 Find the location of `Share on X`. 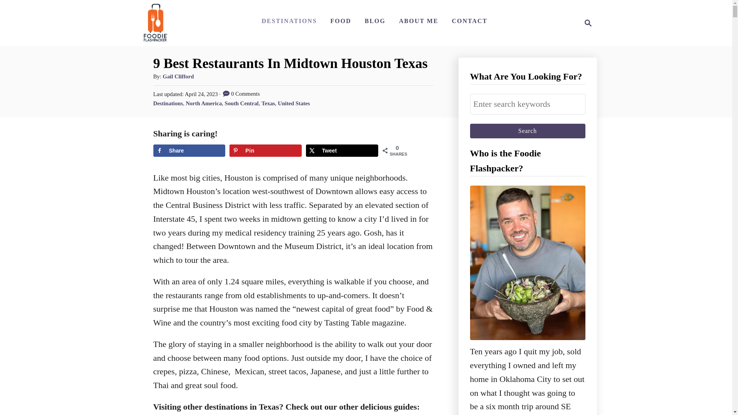

Share on X is located at coordinates (586, 23).